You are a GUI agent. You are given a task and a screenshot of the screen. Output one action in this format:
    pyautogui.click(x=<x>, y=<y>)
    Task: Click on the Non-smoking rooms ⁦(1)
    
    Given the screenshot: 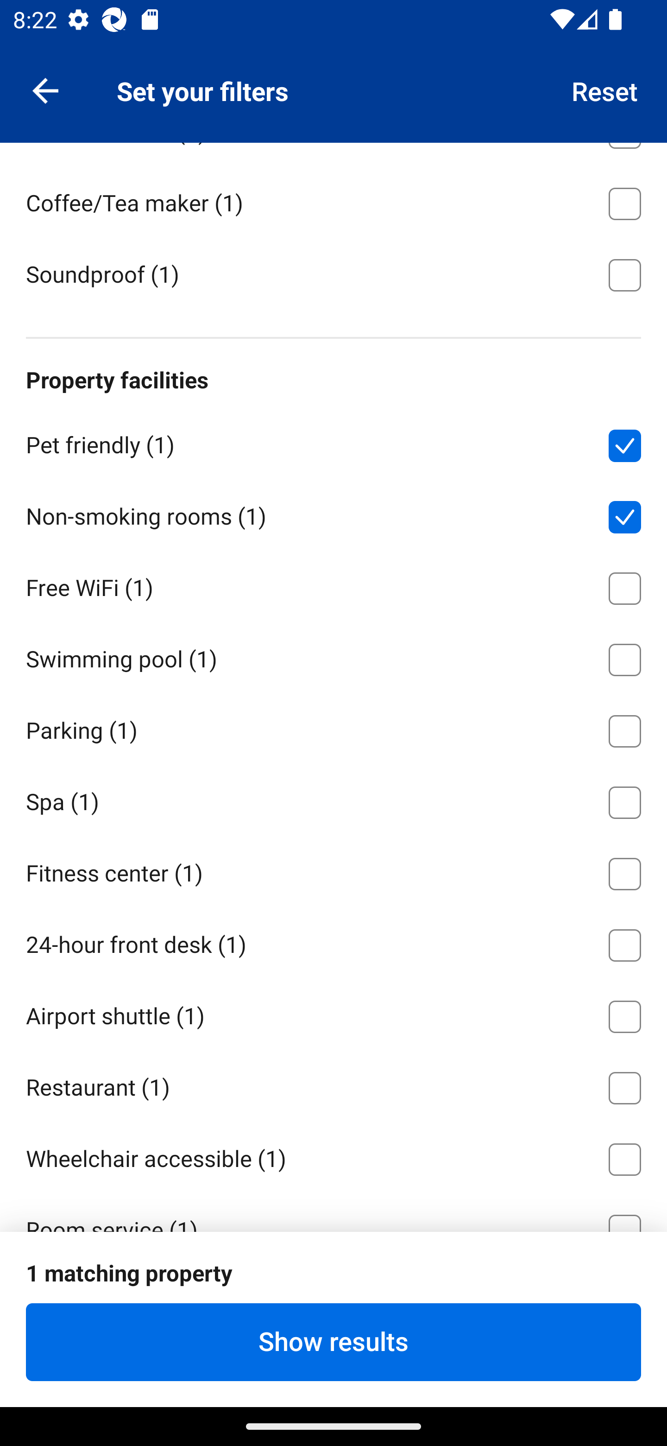 What is the action you would take?
    pyautogui.click(x=333, y=514)
    